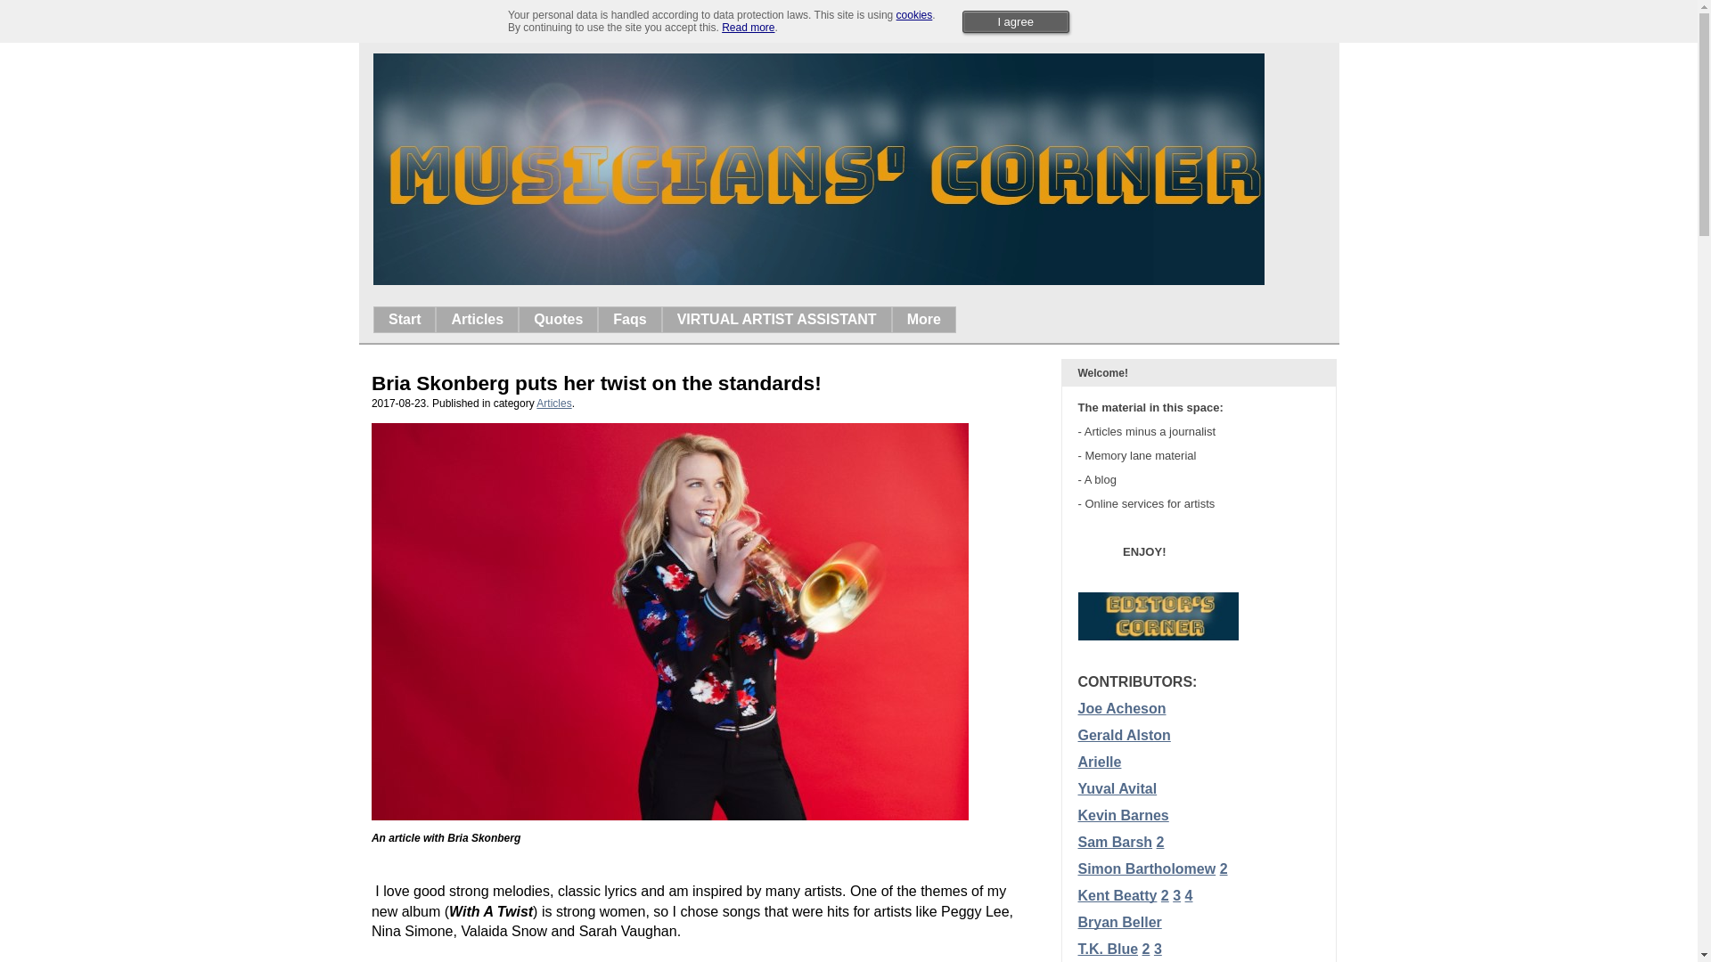  What do you see at coordinates (1100, 762) in the screenshot?
I see `Arielle` at bounding box center [1100, 762].